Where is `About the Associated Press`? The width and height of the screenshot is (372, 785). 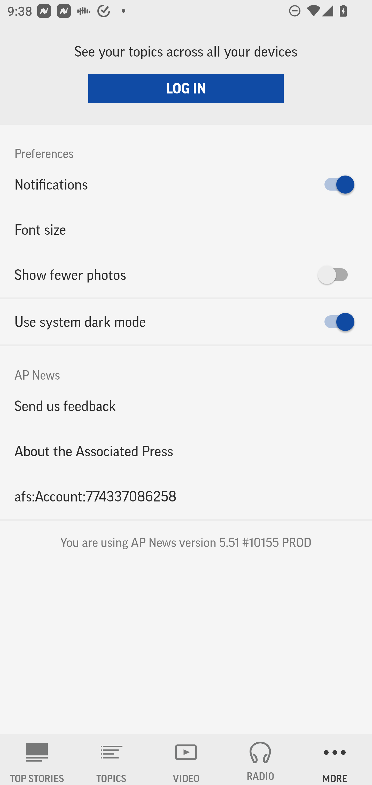
About the Associated Press is located at coordinates (186, 451).